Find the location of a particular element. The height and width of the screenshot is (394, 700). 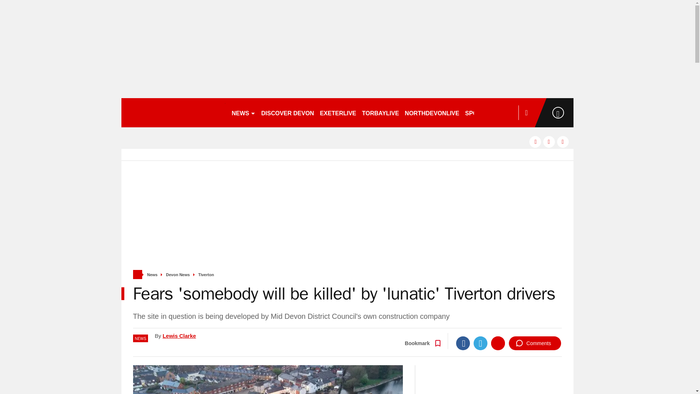

Facebook is located at coordinates (463, 343).